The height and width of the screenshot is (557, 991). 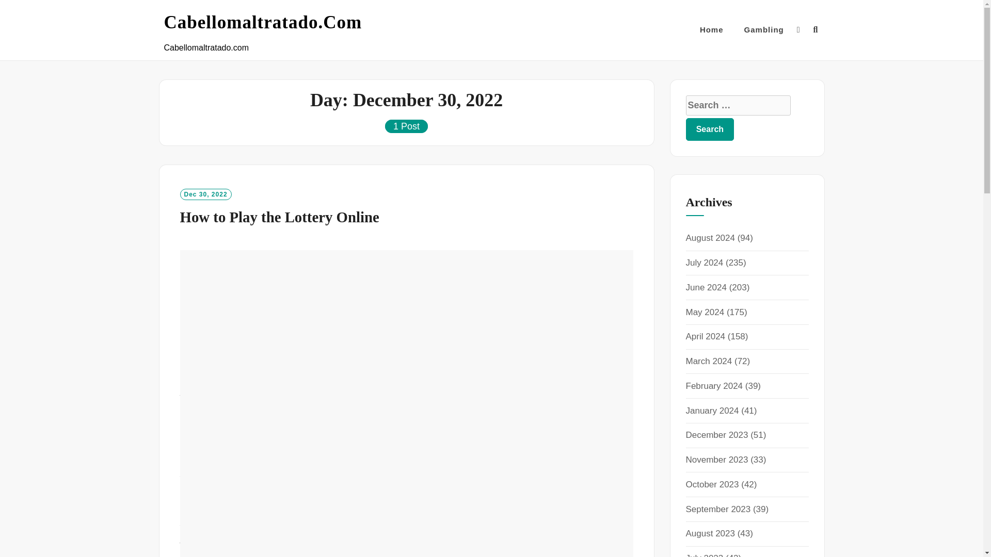 I want to click on How to Play the Lottery Online, so click(x=279, y=217).